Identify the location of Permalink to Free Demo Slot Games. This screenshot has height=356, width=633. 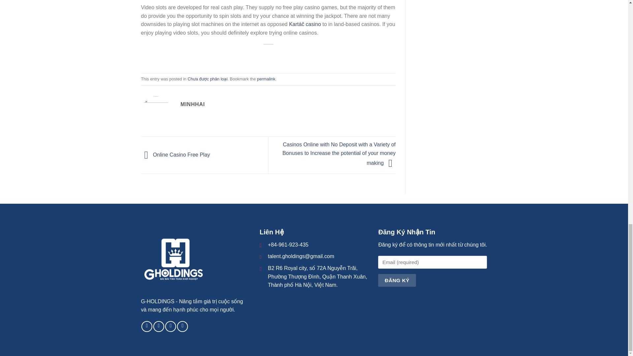
(266, 79).